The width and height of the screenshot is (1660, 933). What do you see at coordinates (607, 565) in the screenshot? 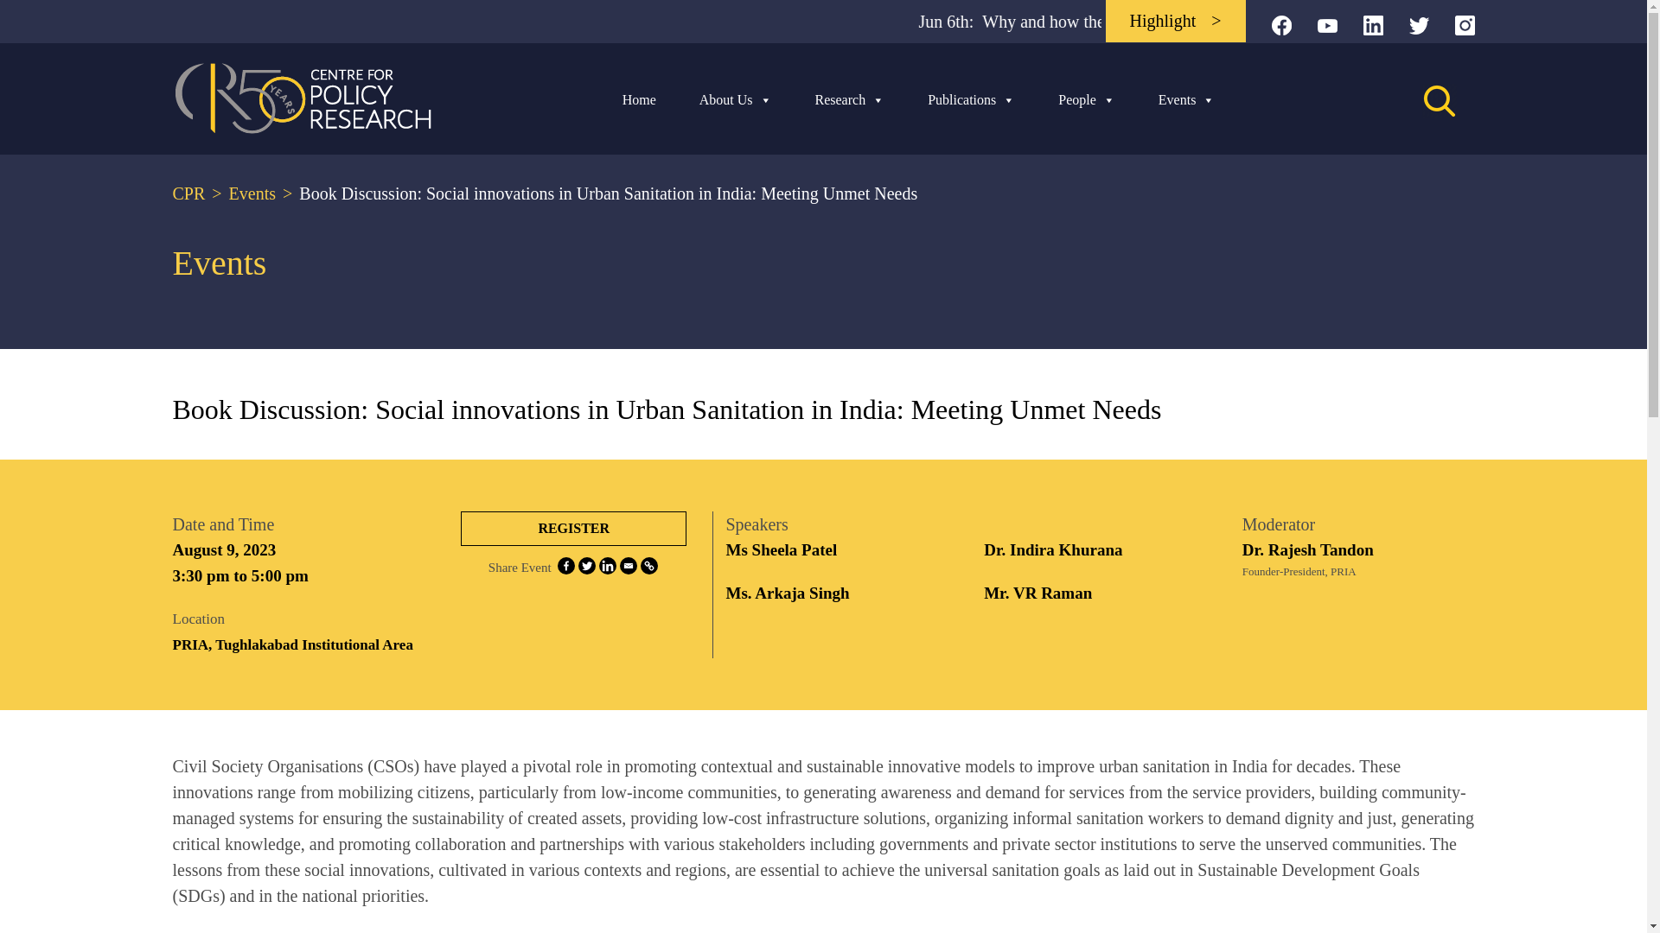
I see `Linkedin` at bounding box center [607, 565].